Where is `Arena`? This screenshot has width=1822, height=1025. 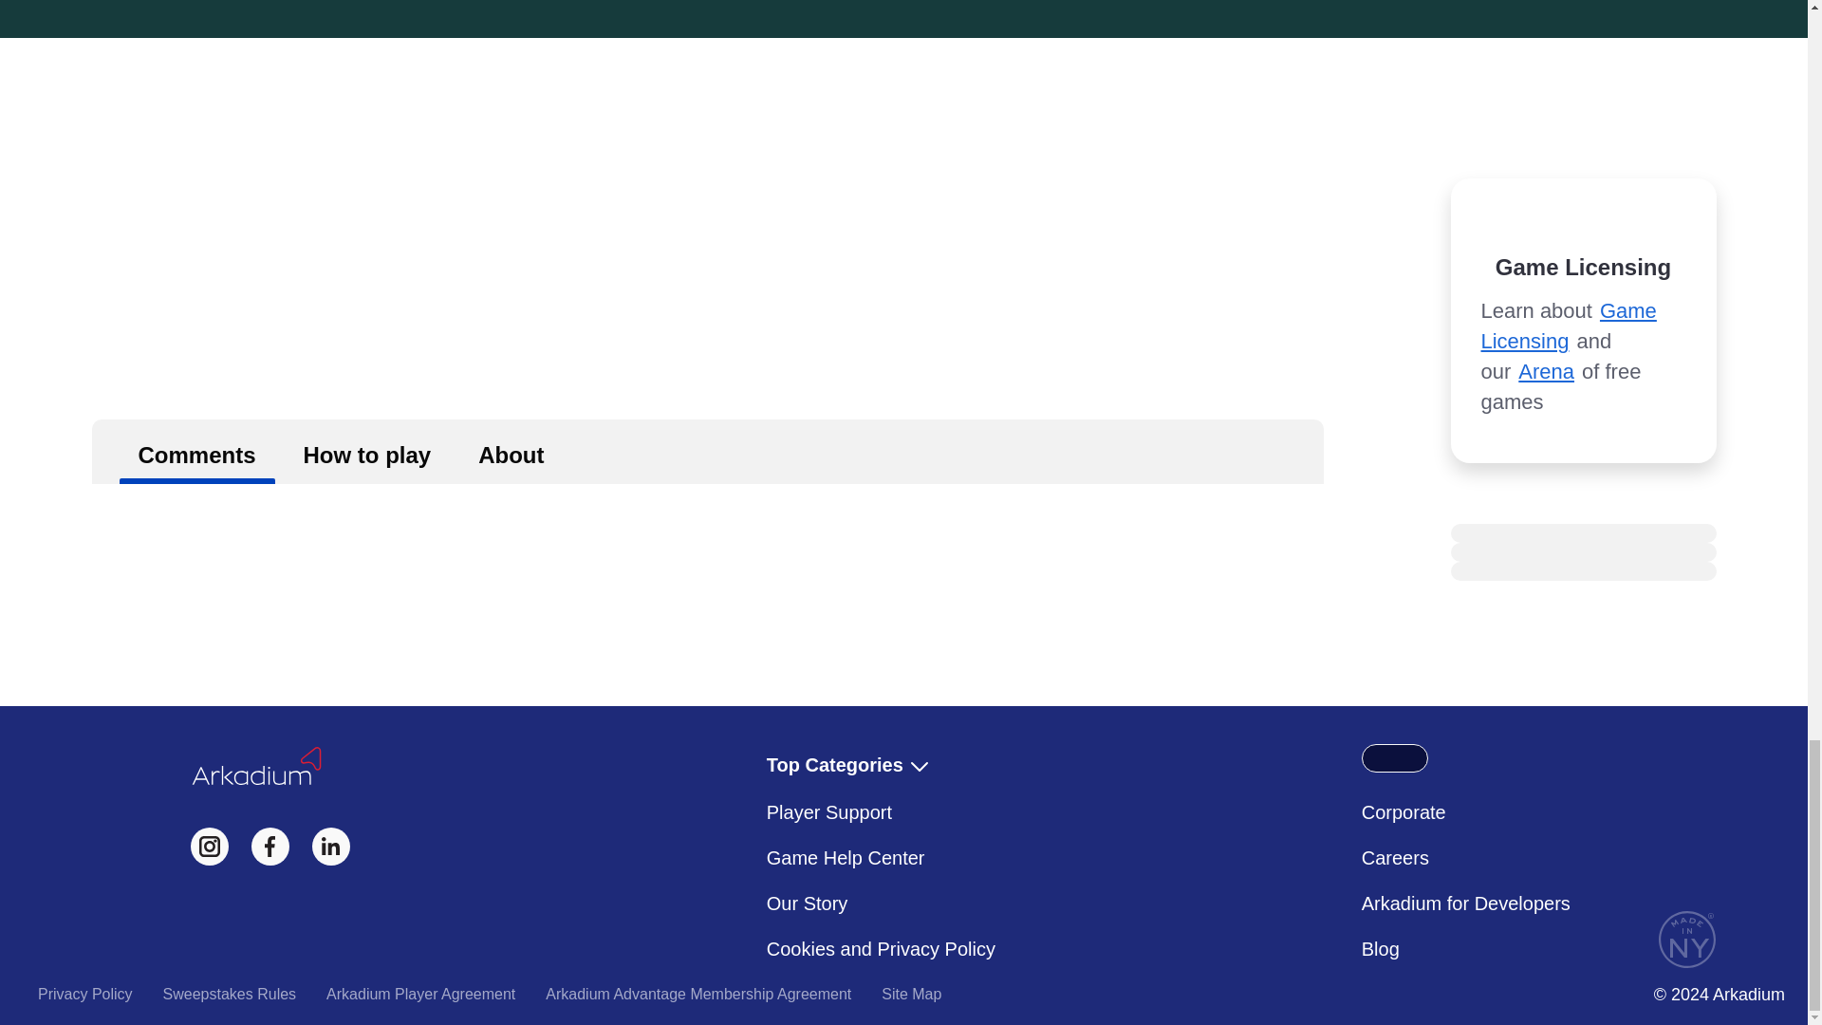 Arena is located at coordinates (1545, 371).